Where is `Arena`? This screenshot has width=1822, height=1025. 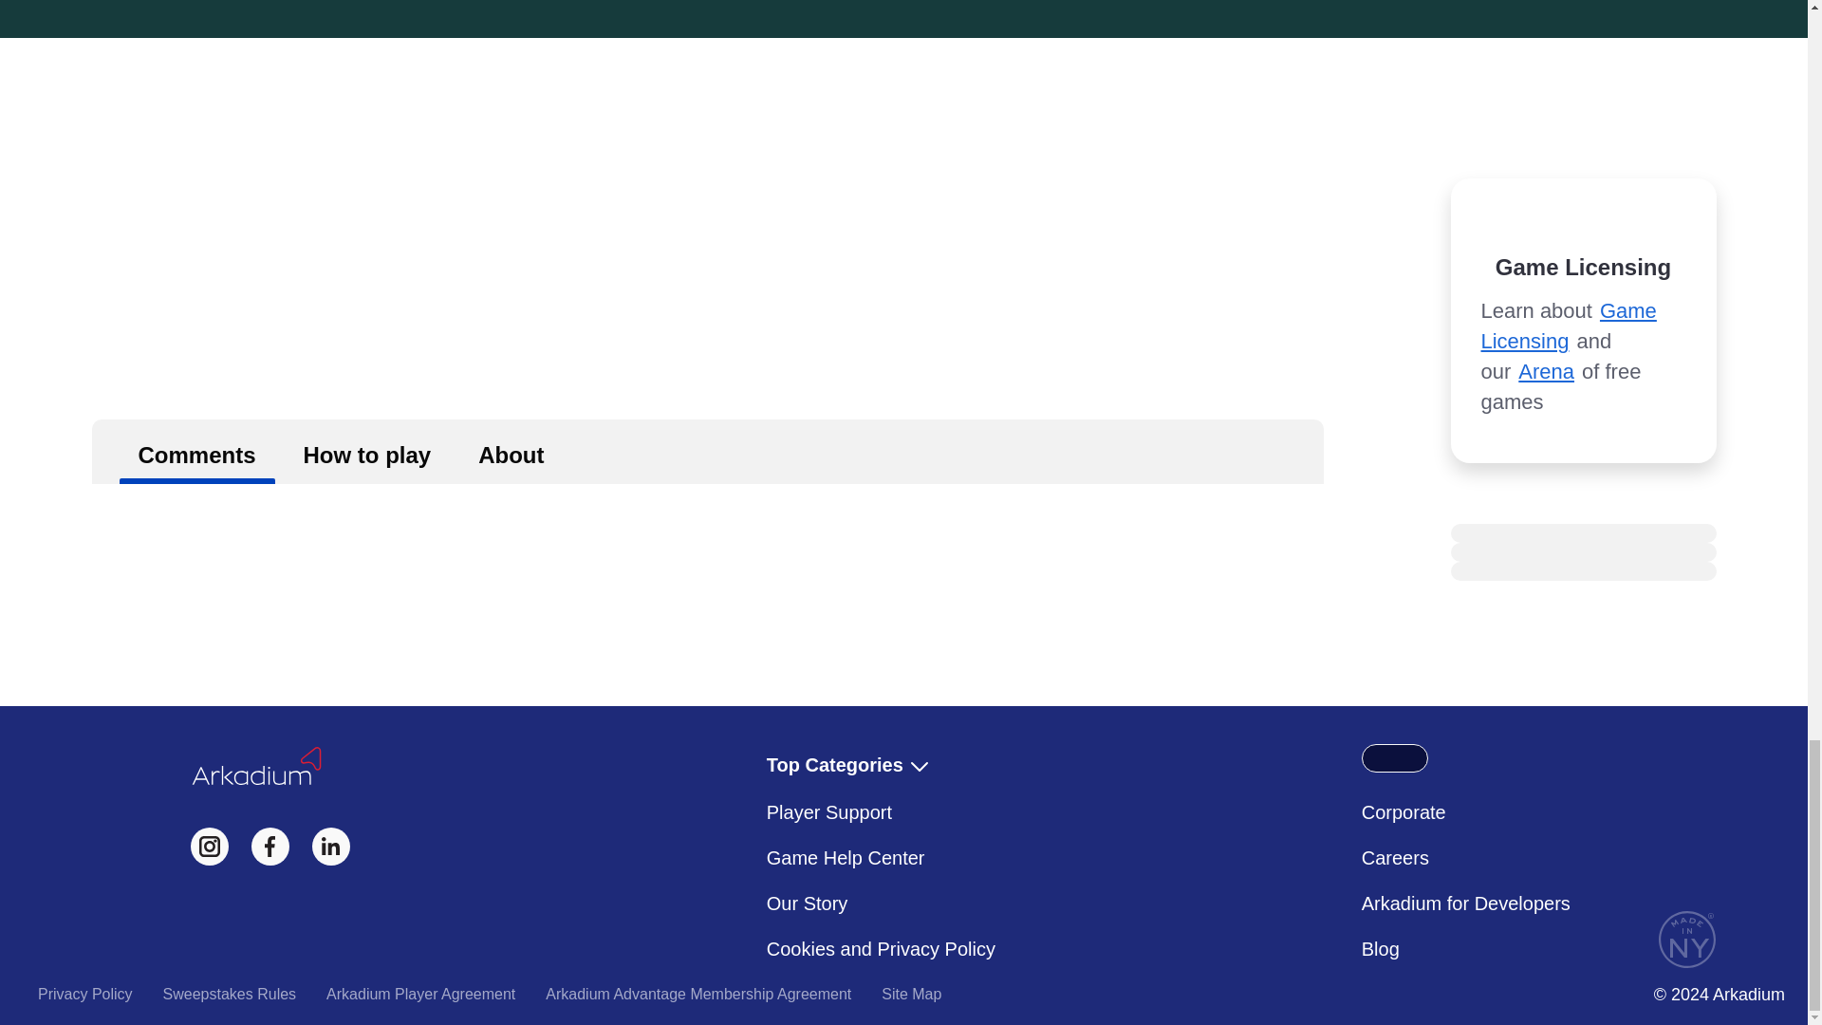 Arena is located at coordinates (1545, 371).